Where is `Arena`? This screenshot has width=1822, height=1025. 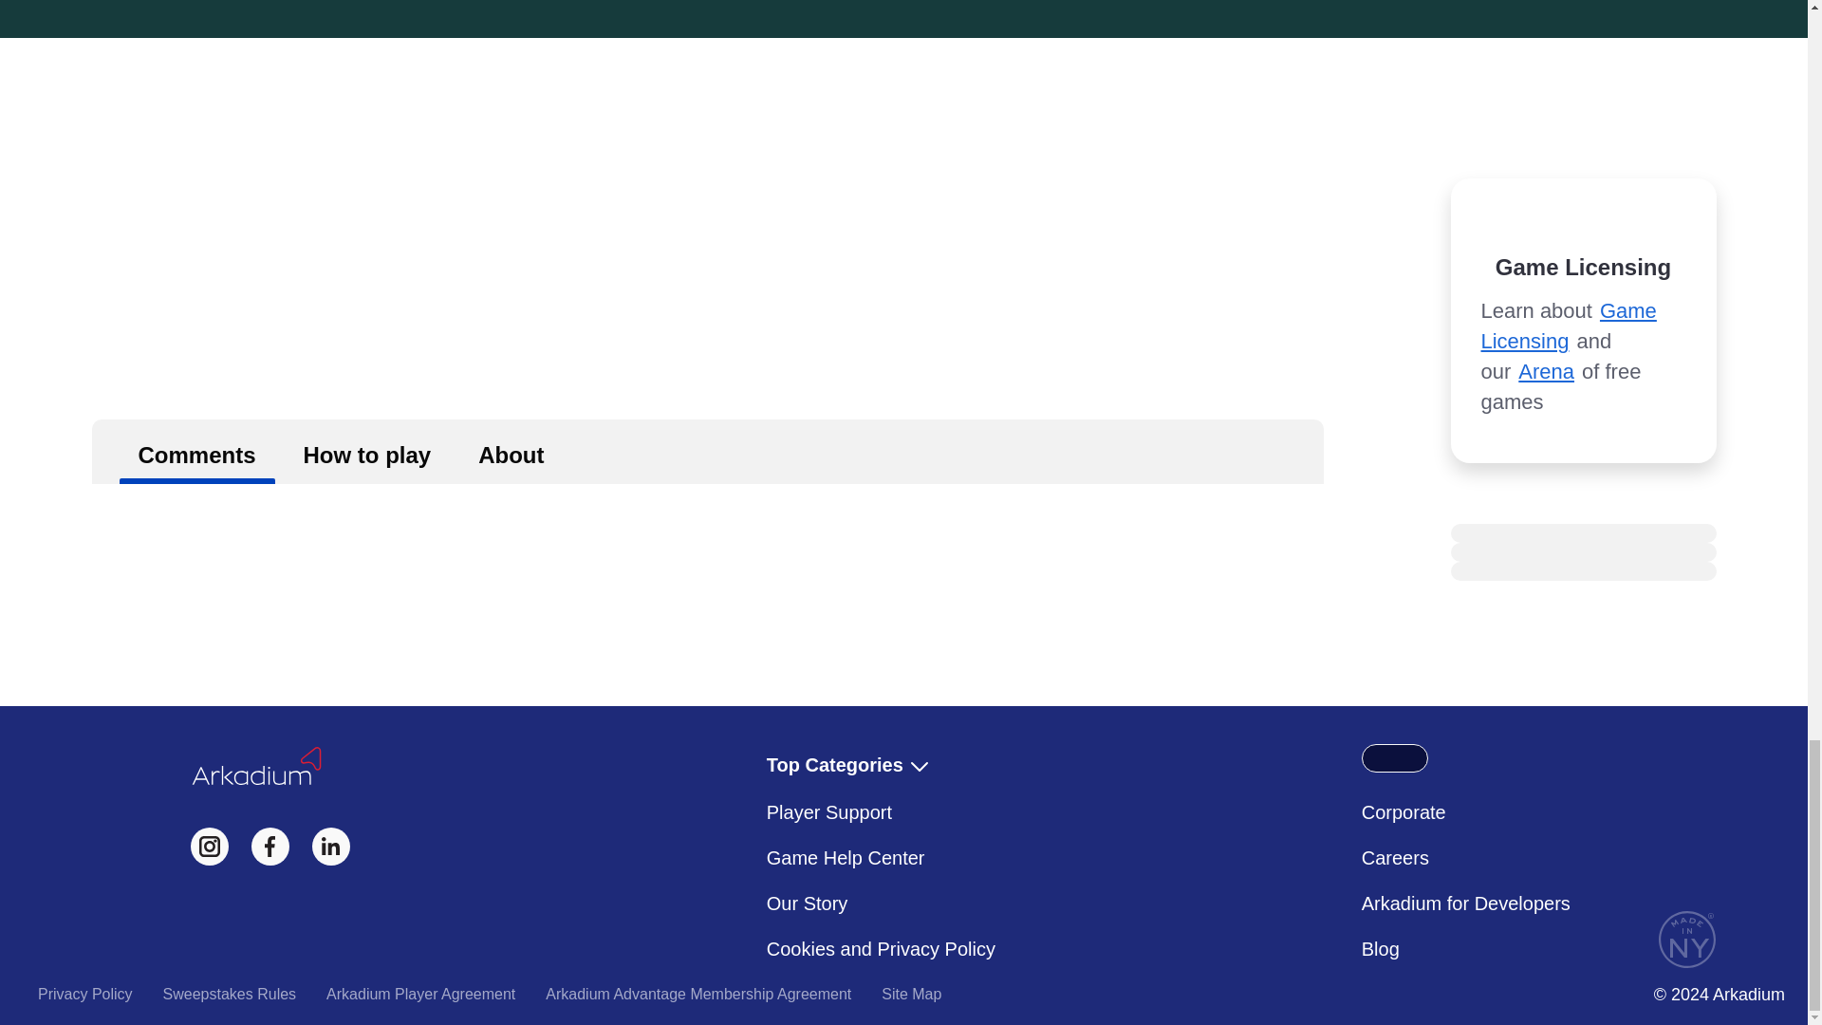 Arena is located at coordinates (1545, 371).